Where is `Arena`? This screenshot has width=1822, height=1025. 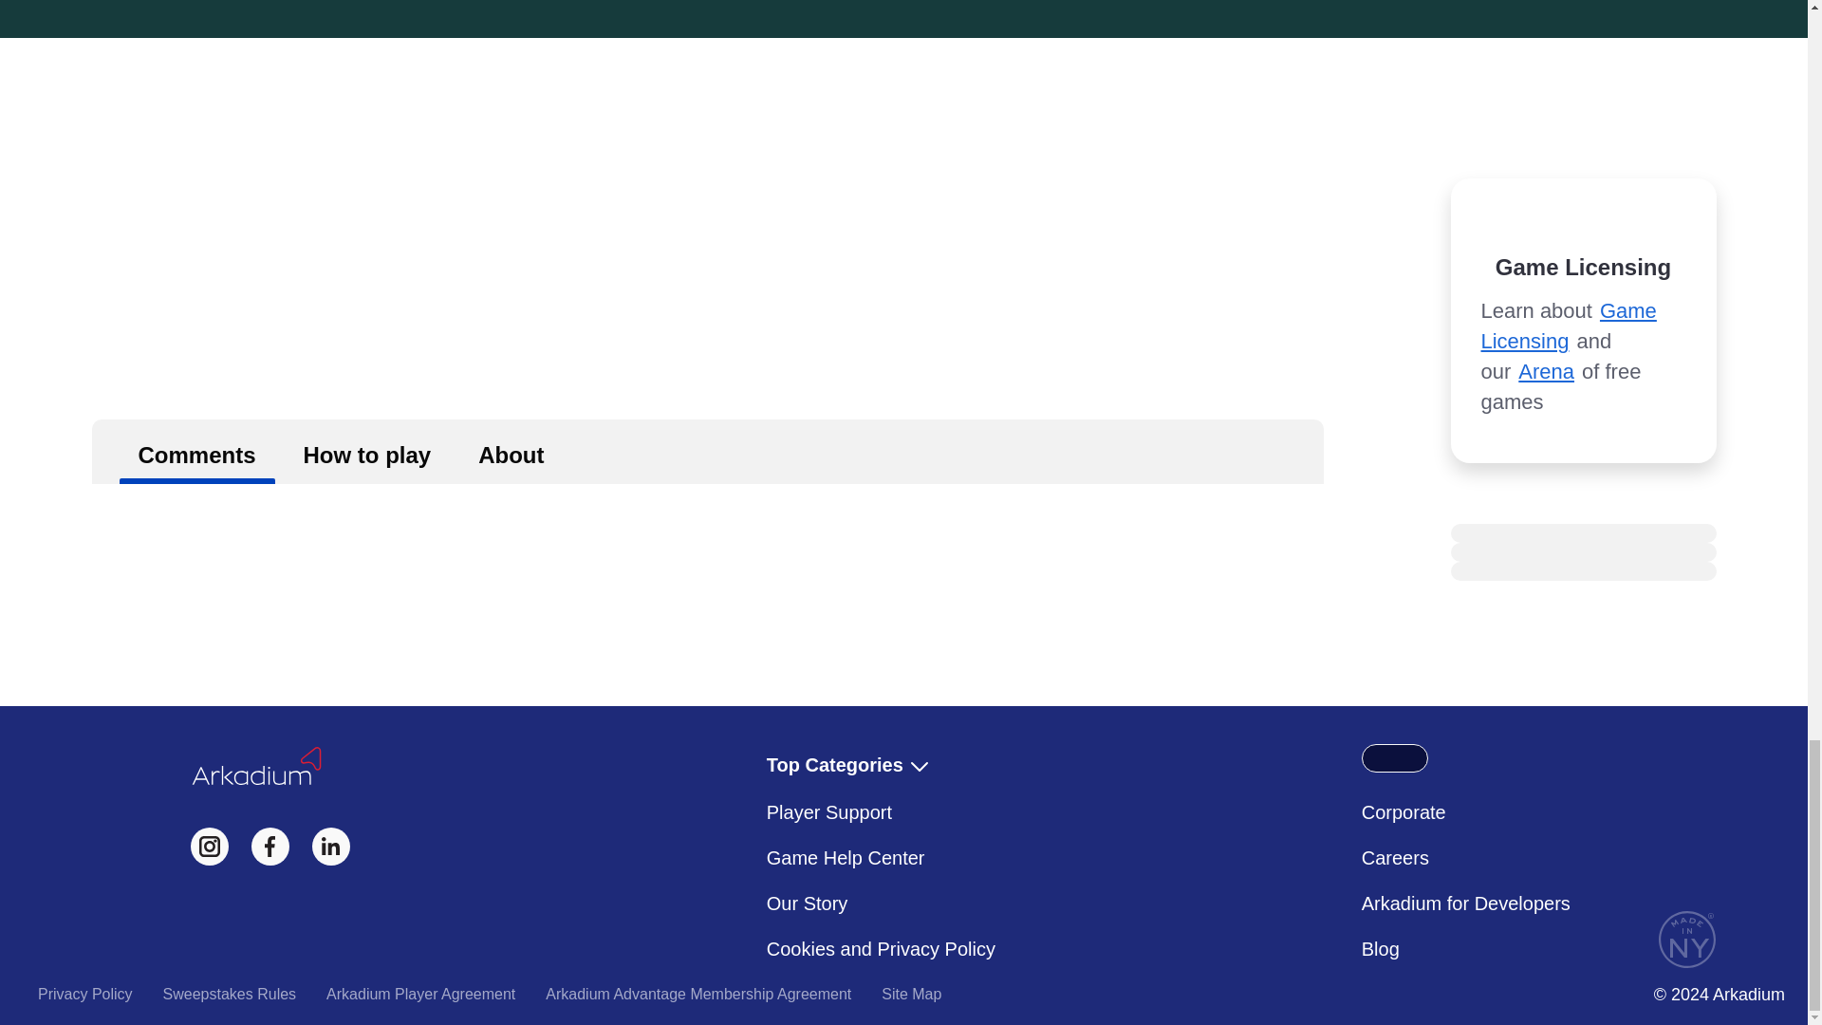 Arena is located at coordinates (1545, 371).